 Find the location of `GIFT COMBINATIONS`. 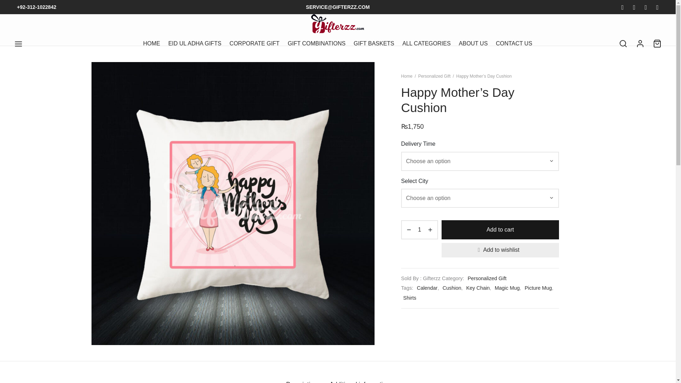

GIFT COMBINATIONS is located at coordinates (316, 43).